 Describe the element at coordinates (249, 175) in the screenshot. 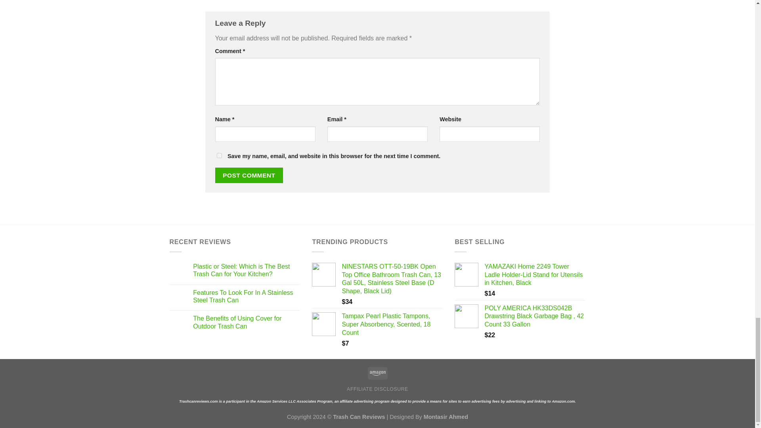

I see `Post Comment` at that location.